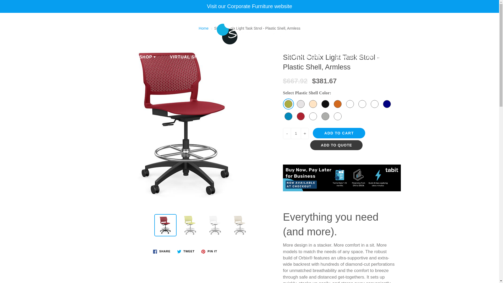  What do you see at coordinates (147, 57) in the screenshot?
I see `SHOP` at bounding box center [147, 57].